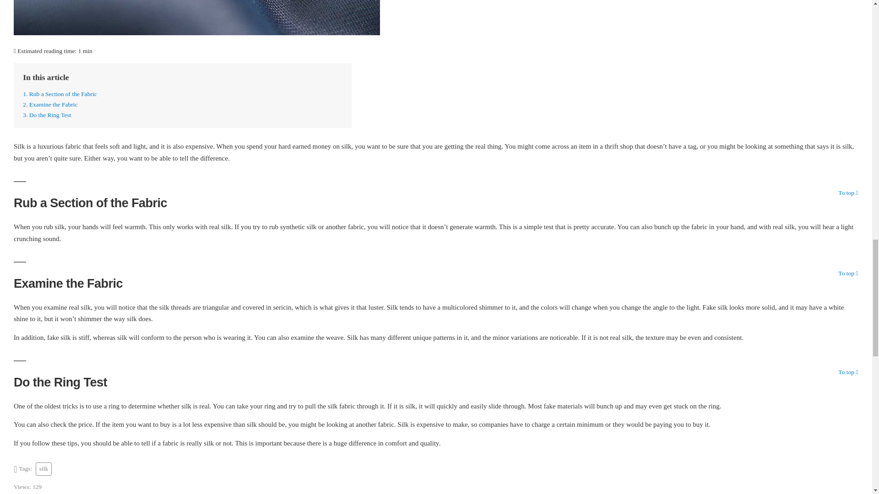 Image resolution: width=879 pixels, height=494 pixels. Describe the element at coordinates (49, 104) in the screenshot. I see `2. Examine the Fabric` at that location.